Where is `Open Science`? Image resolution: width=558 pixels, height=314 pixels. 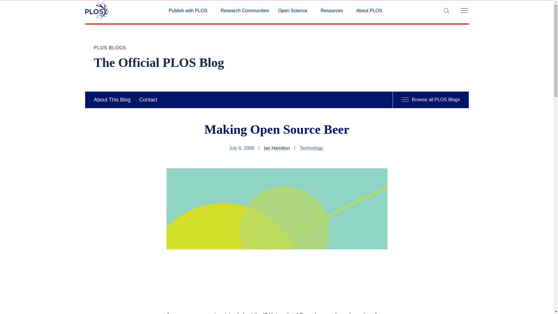 Open Science is located at coordinates (295, 11).